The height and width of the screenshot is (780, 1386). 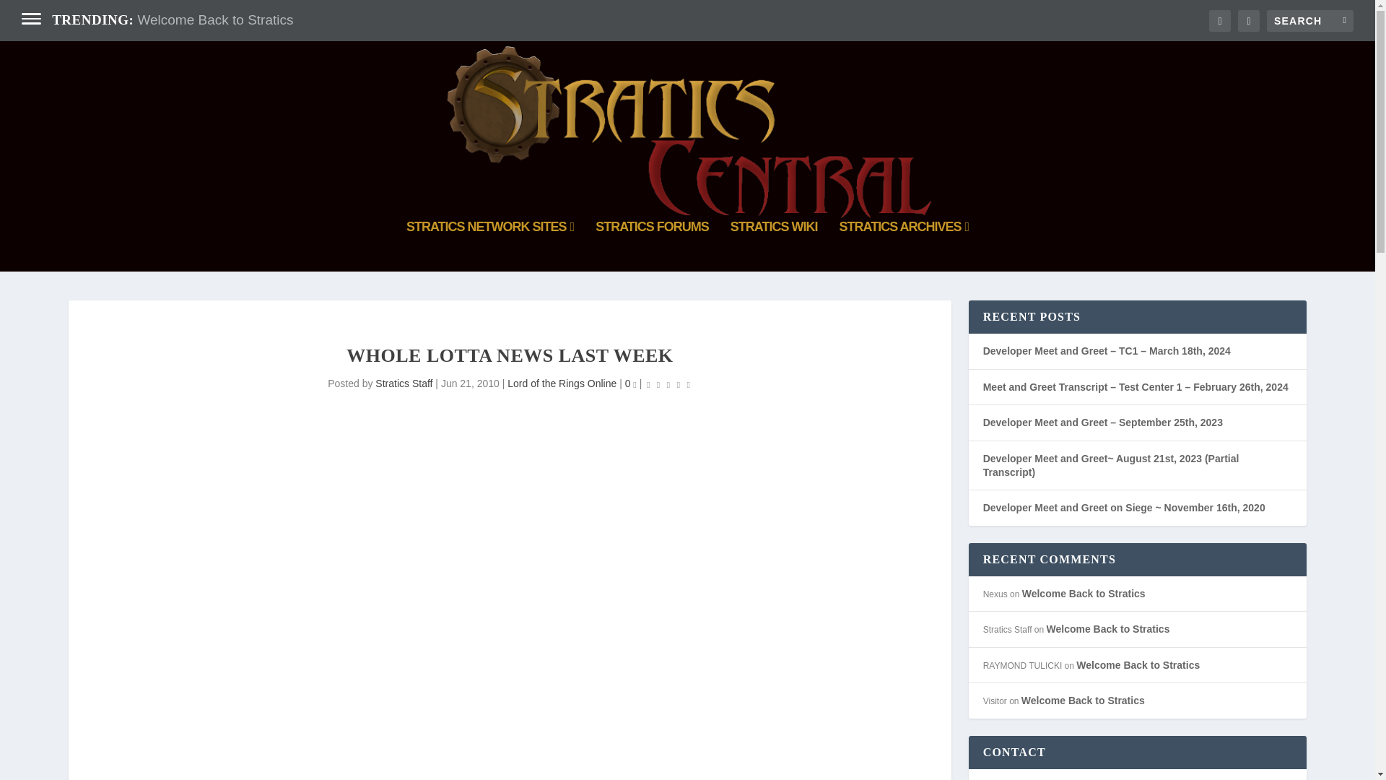 What do you see at coordinates (630, 383) in the screenshot?
I see `0` at bounding box center [630, 383].